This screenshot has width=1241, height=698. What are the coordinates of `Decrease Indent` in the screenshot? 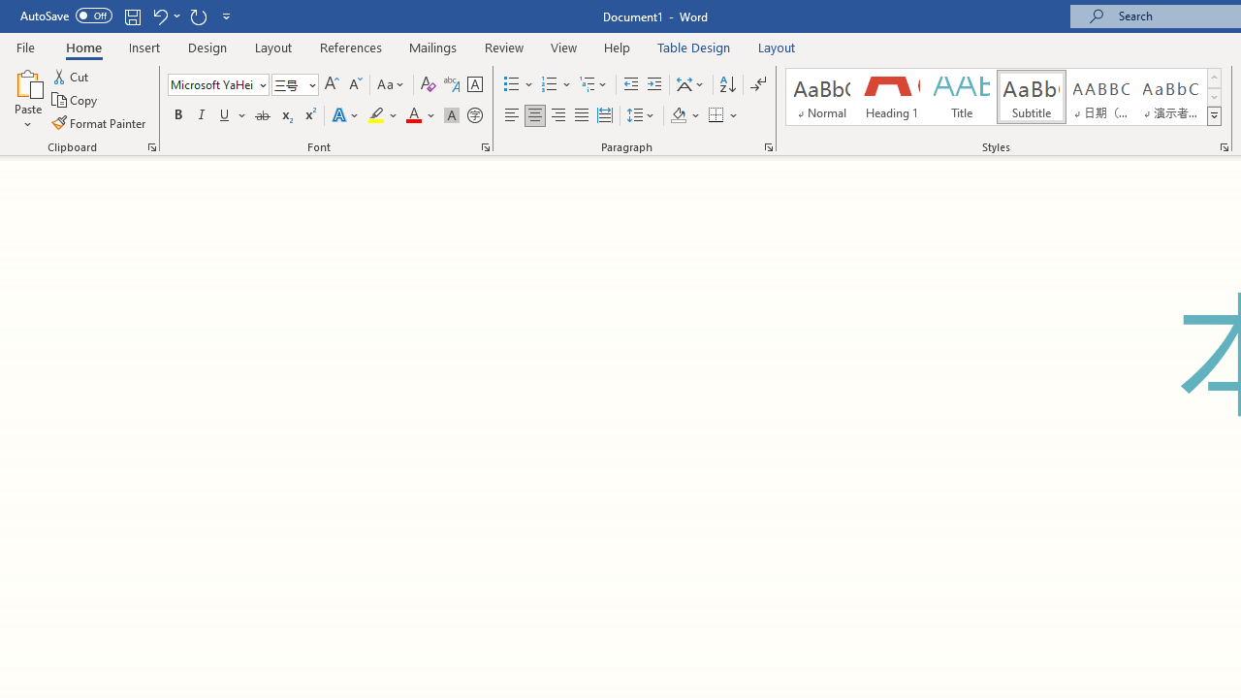 It's located at (630, 85).